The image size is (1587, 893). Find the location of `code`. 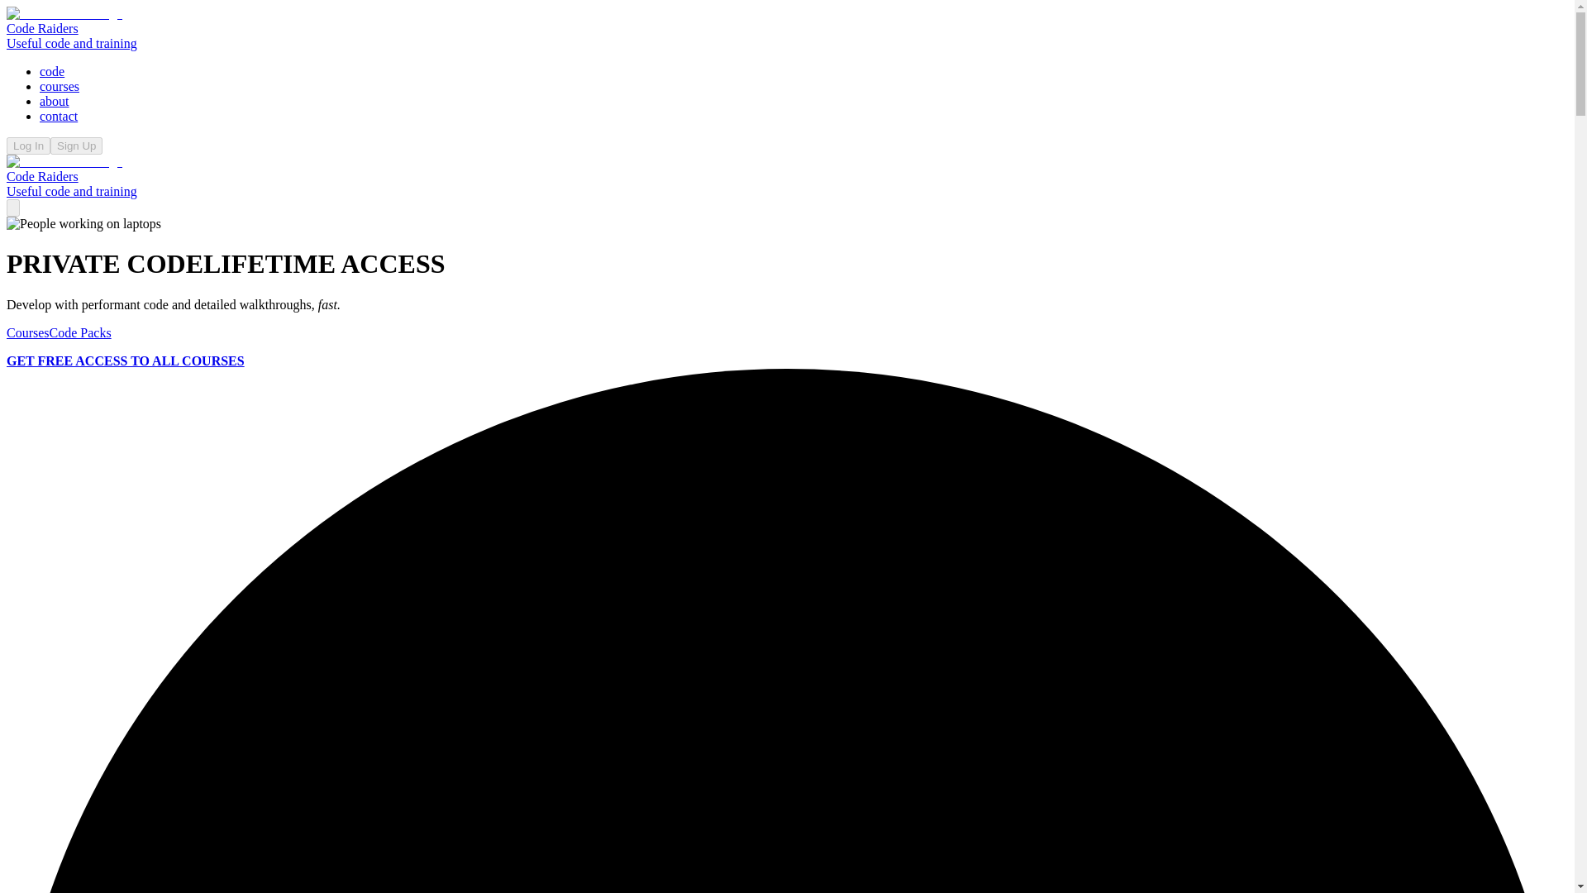

code is located at coordinates (52, 71).